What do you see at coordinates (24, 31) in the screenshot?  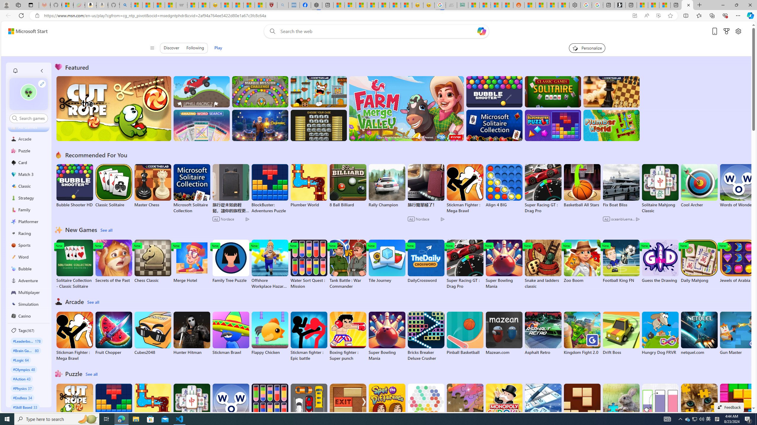 I see `Skip to footer` at bounding box center [24, 31].